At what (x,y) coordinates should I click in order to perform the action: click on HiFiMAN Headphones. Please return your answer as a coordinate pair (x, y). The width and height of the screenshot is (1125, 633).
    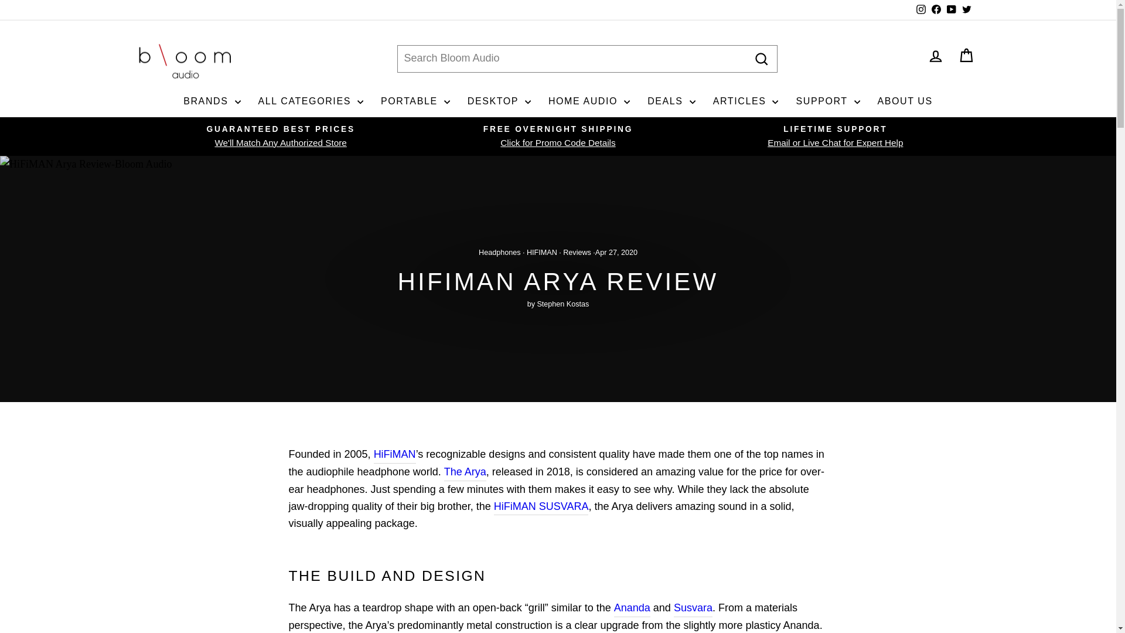
    Looking at the image, I should click on (395, 455).